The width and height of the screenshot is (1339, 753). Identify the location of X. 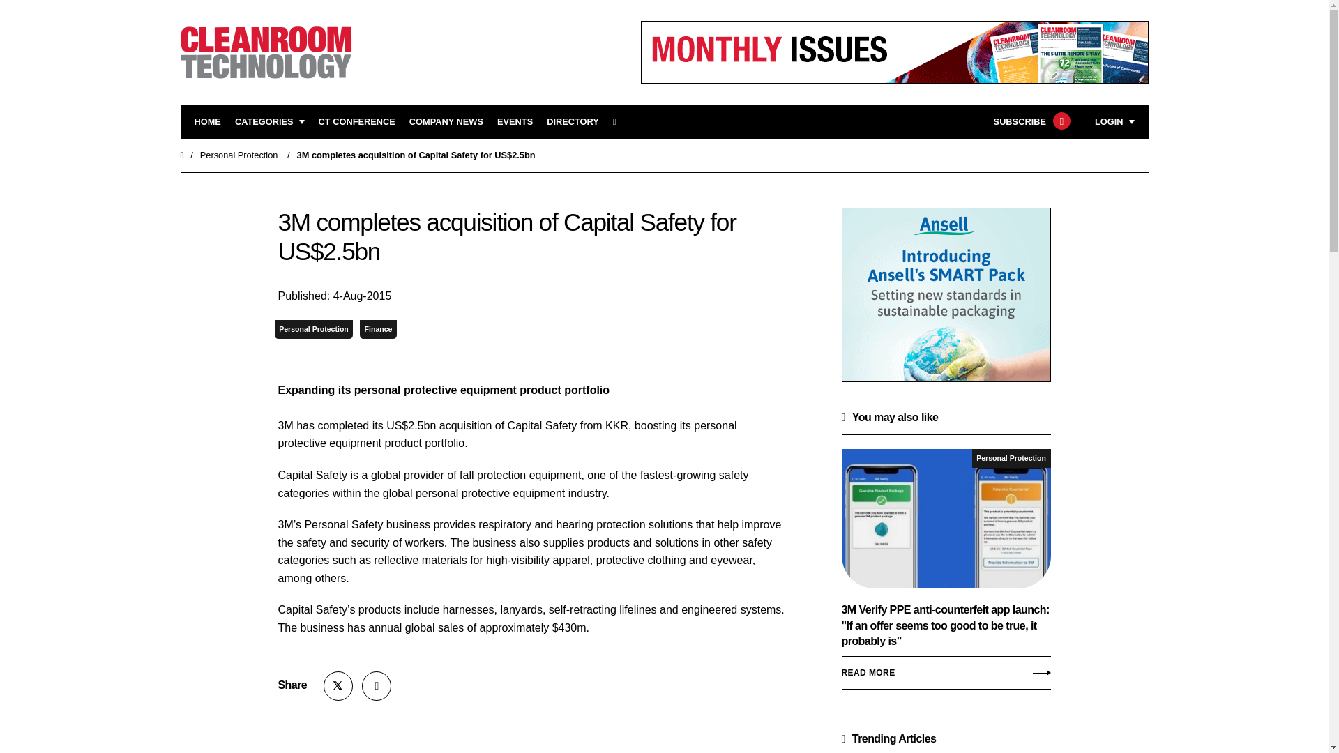
(338, 686).